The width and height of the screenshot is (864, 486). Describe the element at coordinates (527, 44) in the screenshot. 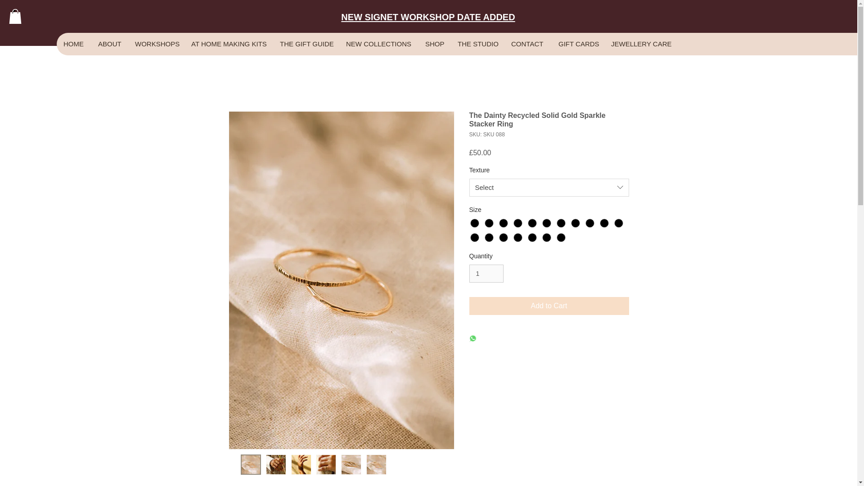

I see `CONTACT` at that location.